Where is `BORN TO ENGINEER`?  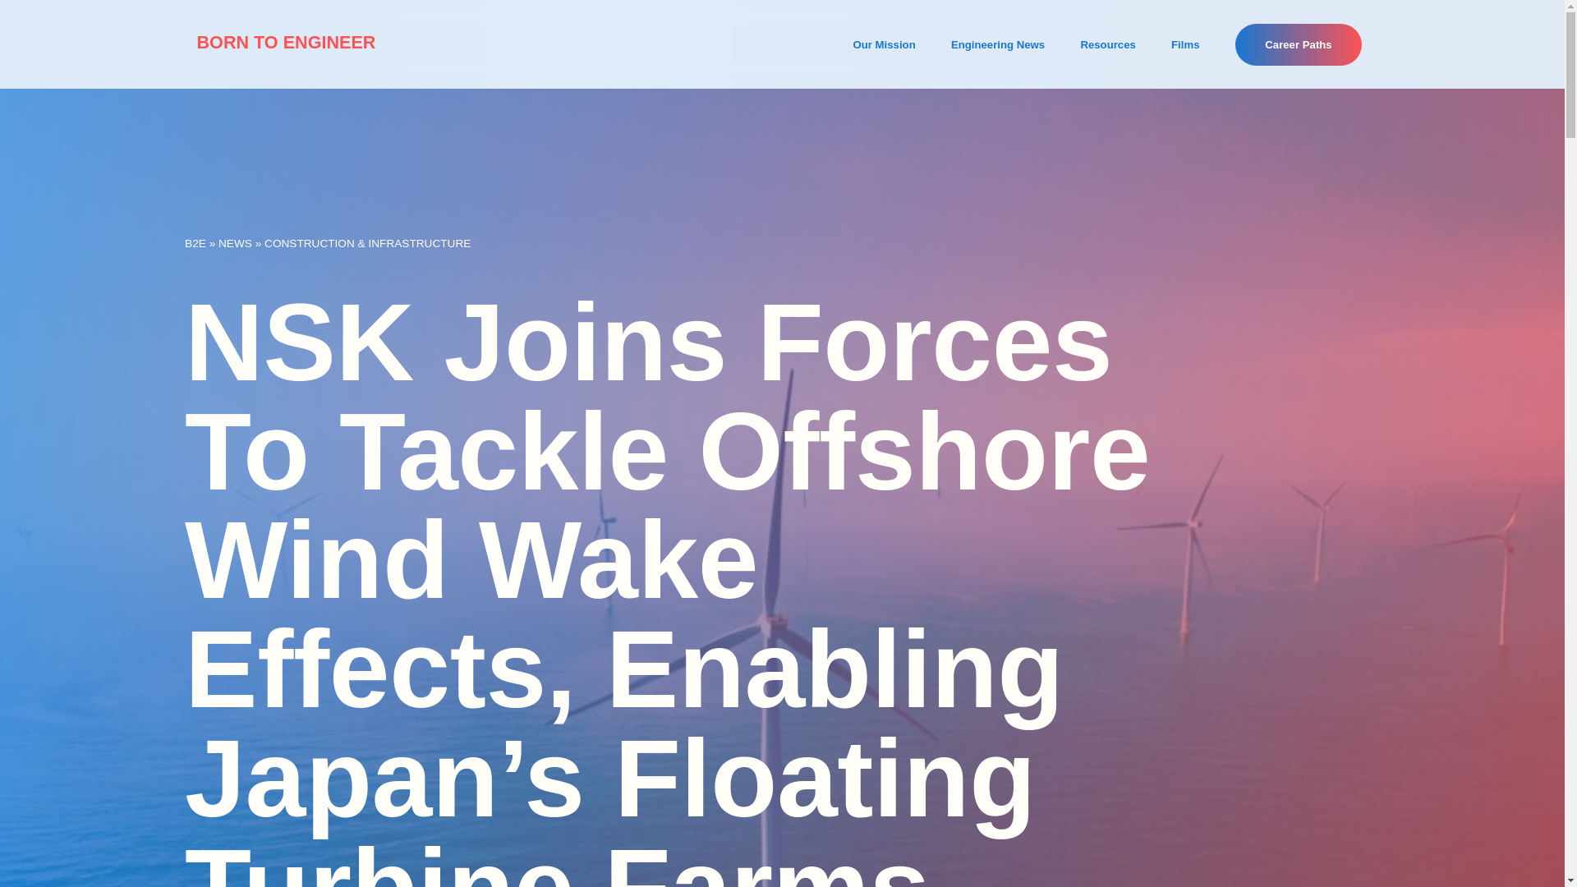 BORN TO ENGINEER is located at coordinates (285, 41).